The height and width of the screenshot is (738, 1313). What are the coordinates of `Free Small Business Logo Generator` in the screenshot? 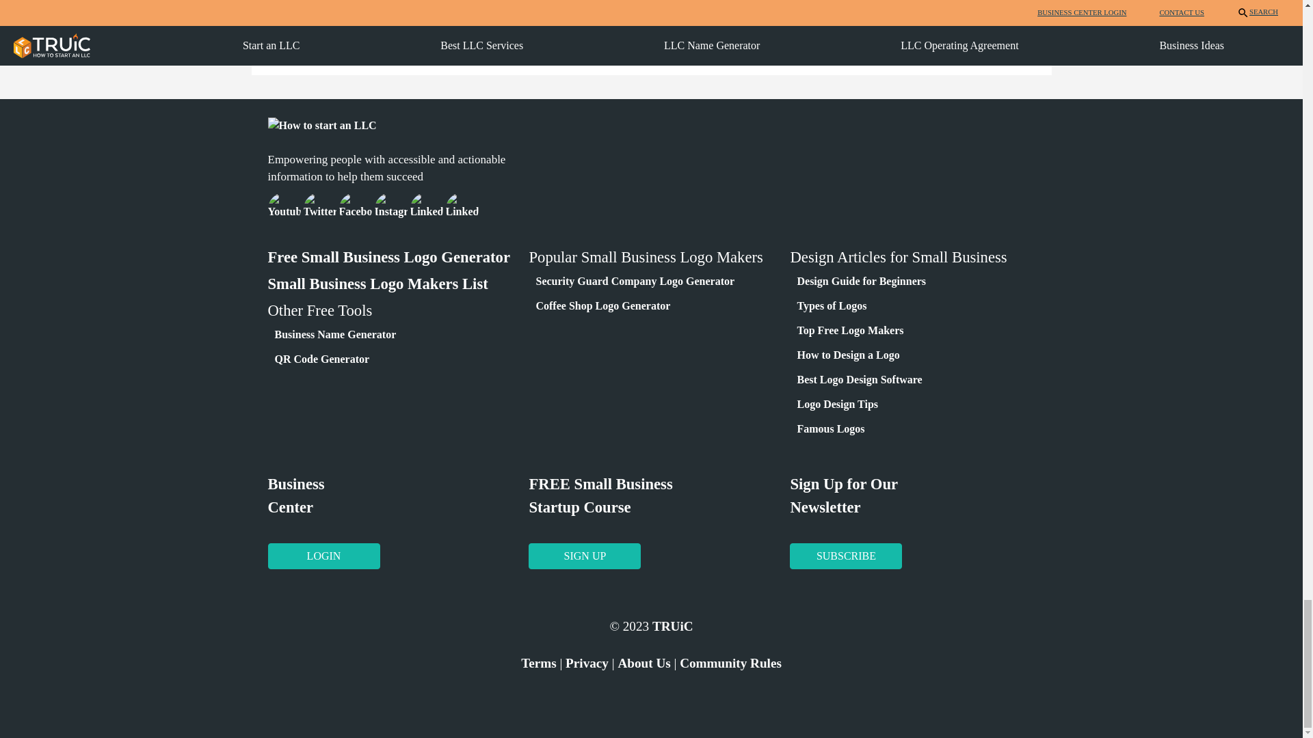 It's located at (388, 257).